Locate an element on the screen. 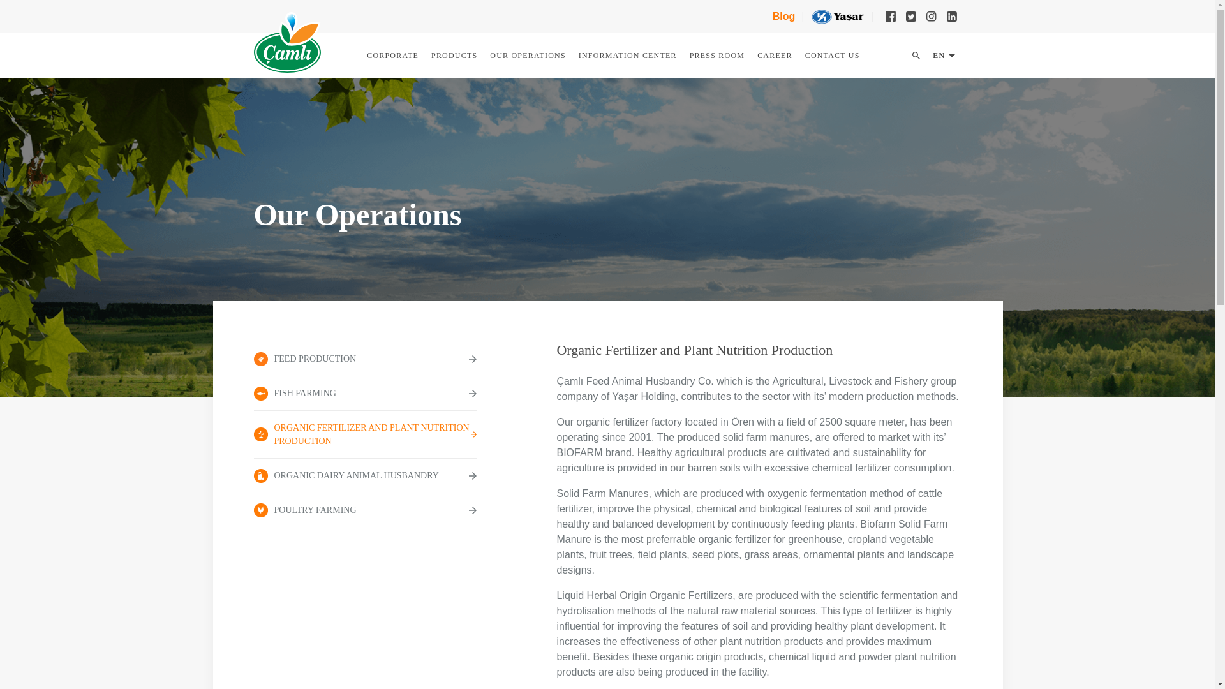 The width and height of the screenshot is (1225, 689). PRODUCTS is located at coordinates (454, 55).